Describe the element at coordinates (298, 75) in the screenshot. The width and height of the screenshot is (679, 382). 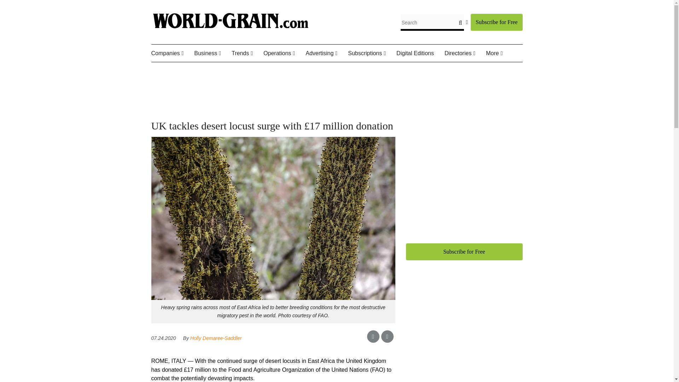
I see `Flour Milling Equipment` at that location.